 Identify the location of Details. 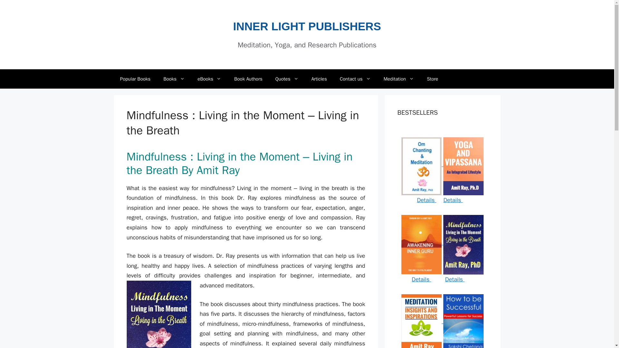
(426, 200).